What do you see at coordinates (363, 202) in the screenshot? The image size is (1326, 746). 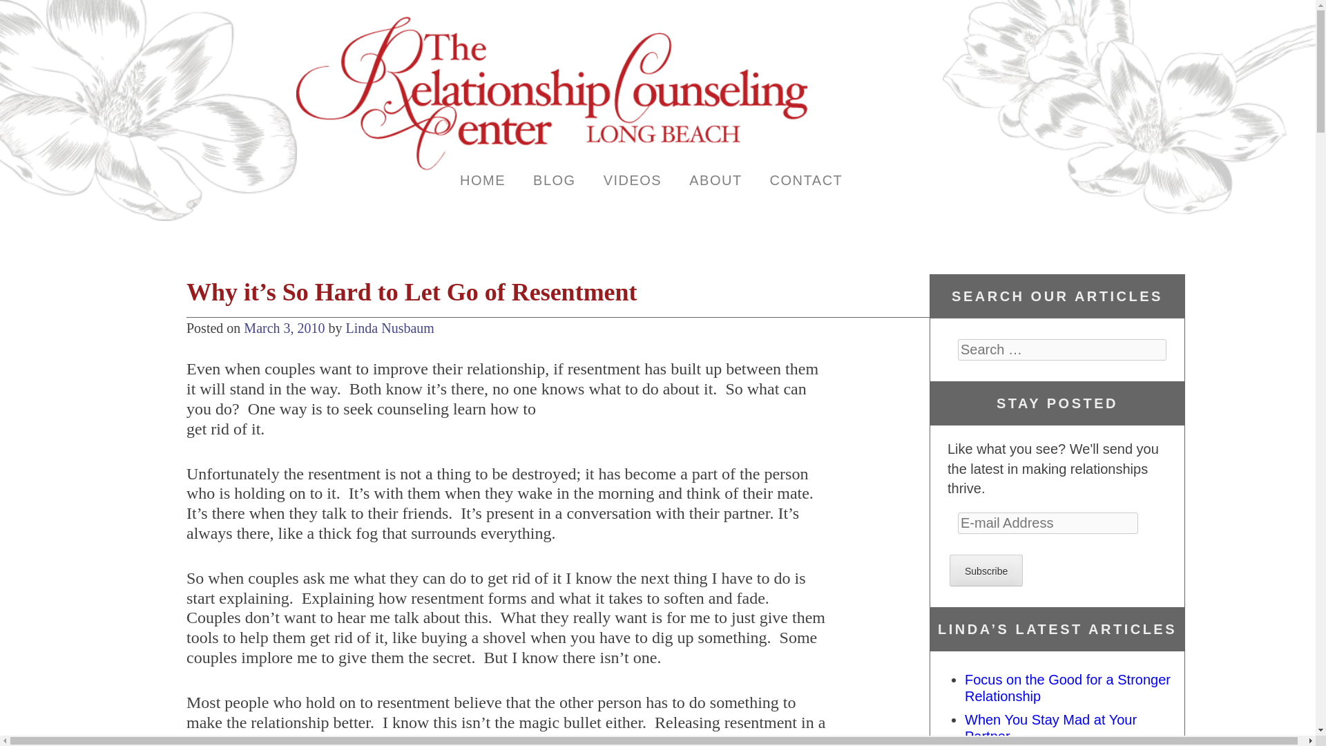 I see `Skip to content` at bounding box center [363, 202].